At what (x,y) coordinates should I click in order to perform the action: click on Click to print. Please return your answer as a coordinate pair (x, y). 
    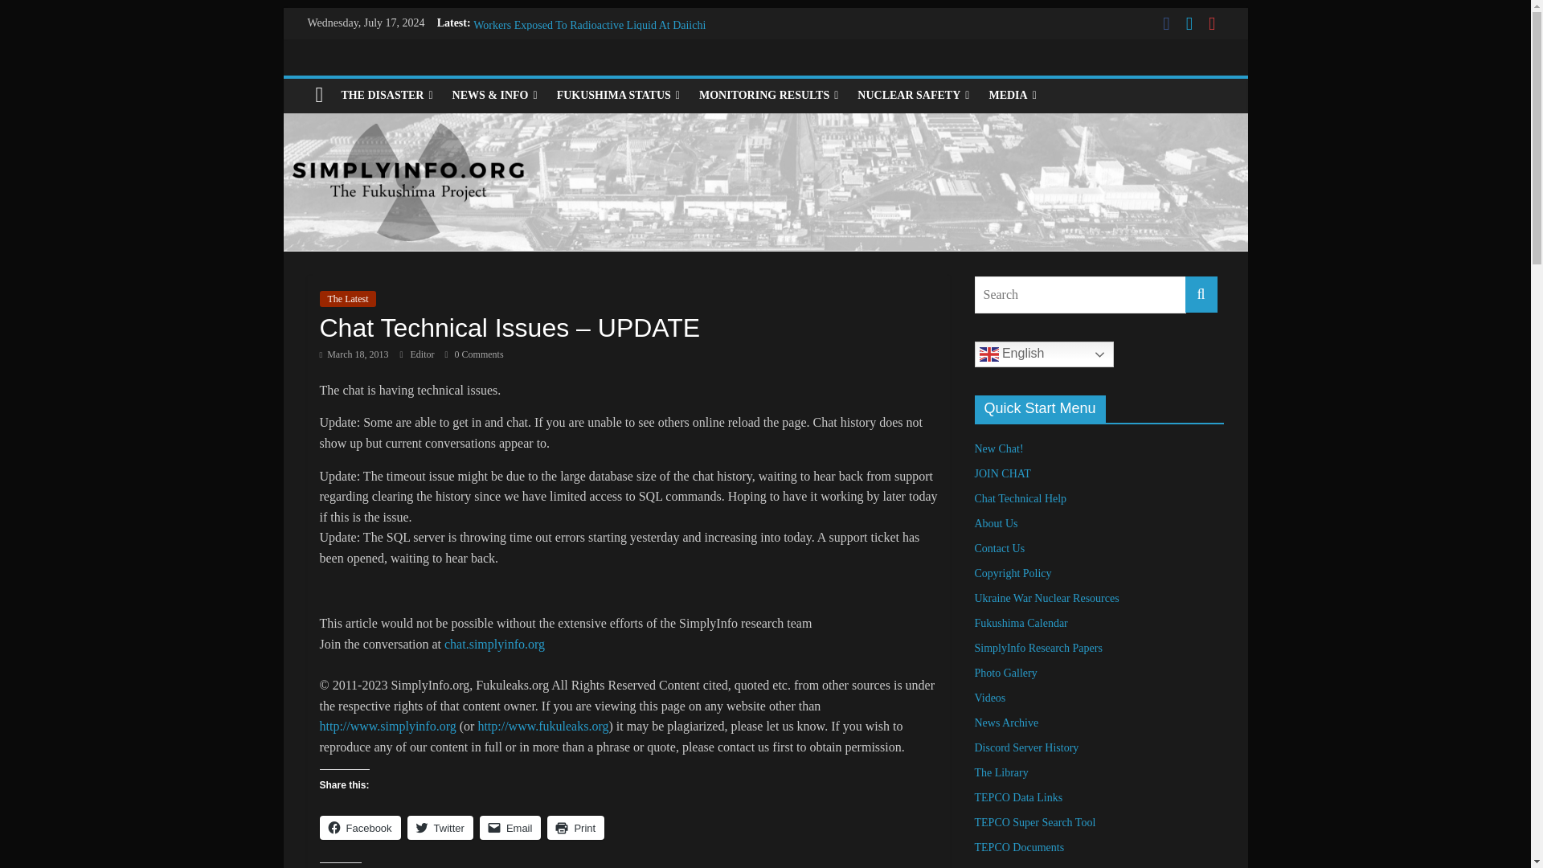
    Looking at the image, I should click on (575, 828).